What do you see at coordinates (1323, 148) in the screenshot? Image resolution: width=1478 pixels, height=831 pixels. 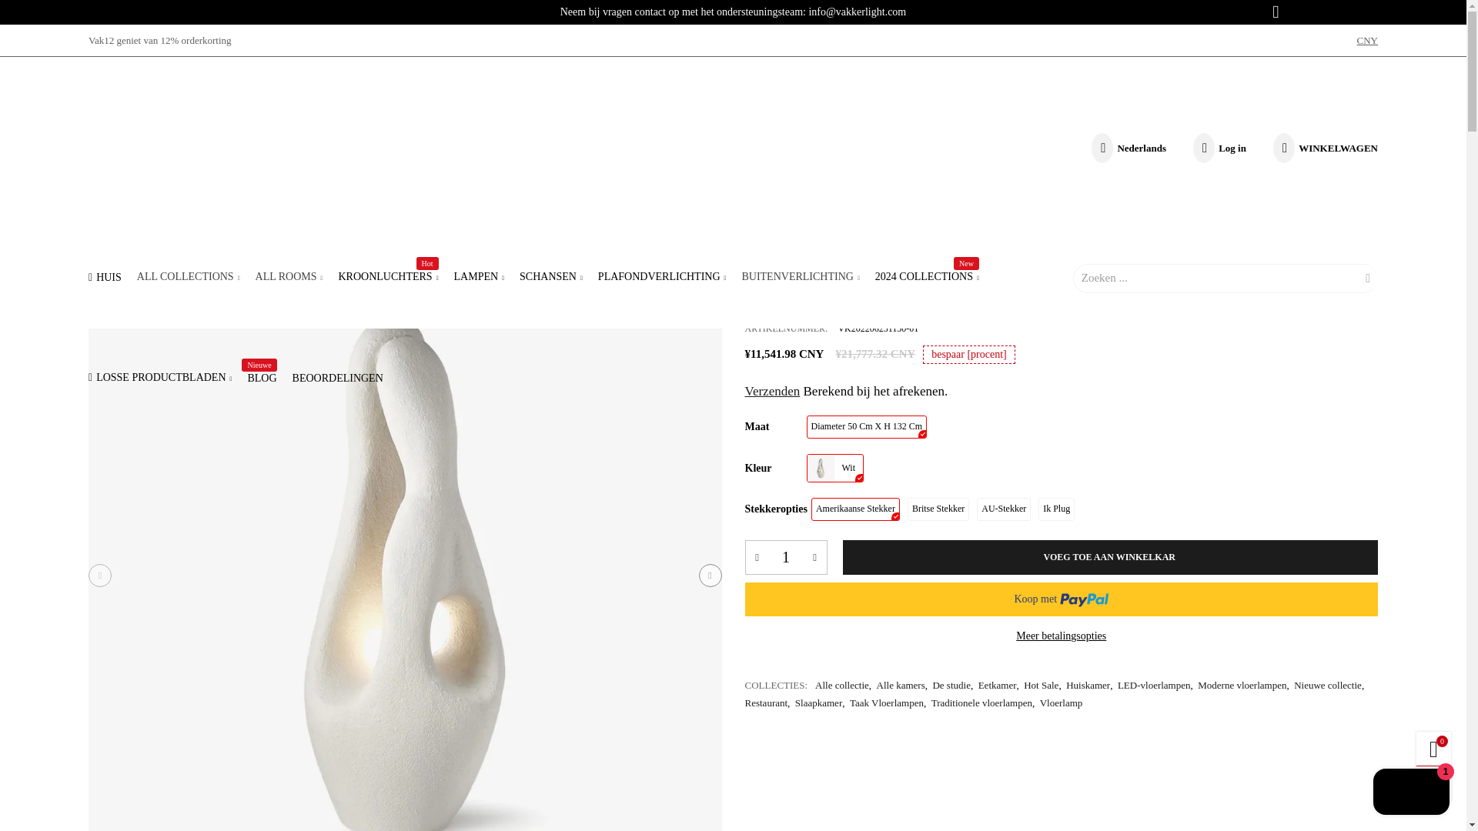 I see `WINKELWAGEN` at bounding box center [1323, 148].